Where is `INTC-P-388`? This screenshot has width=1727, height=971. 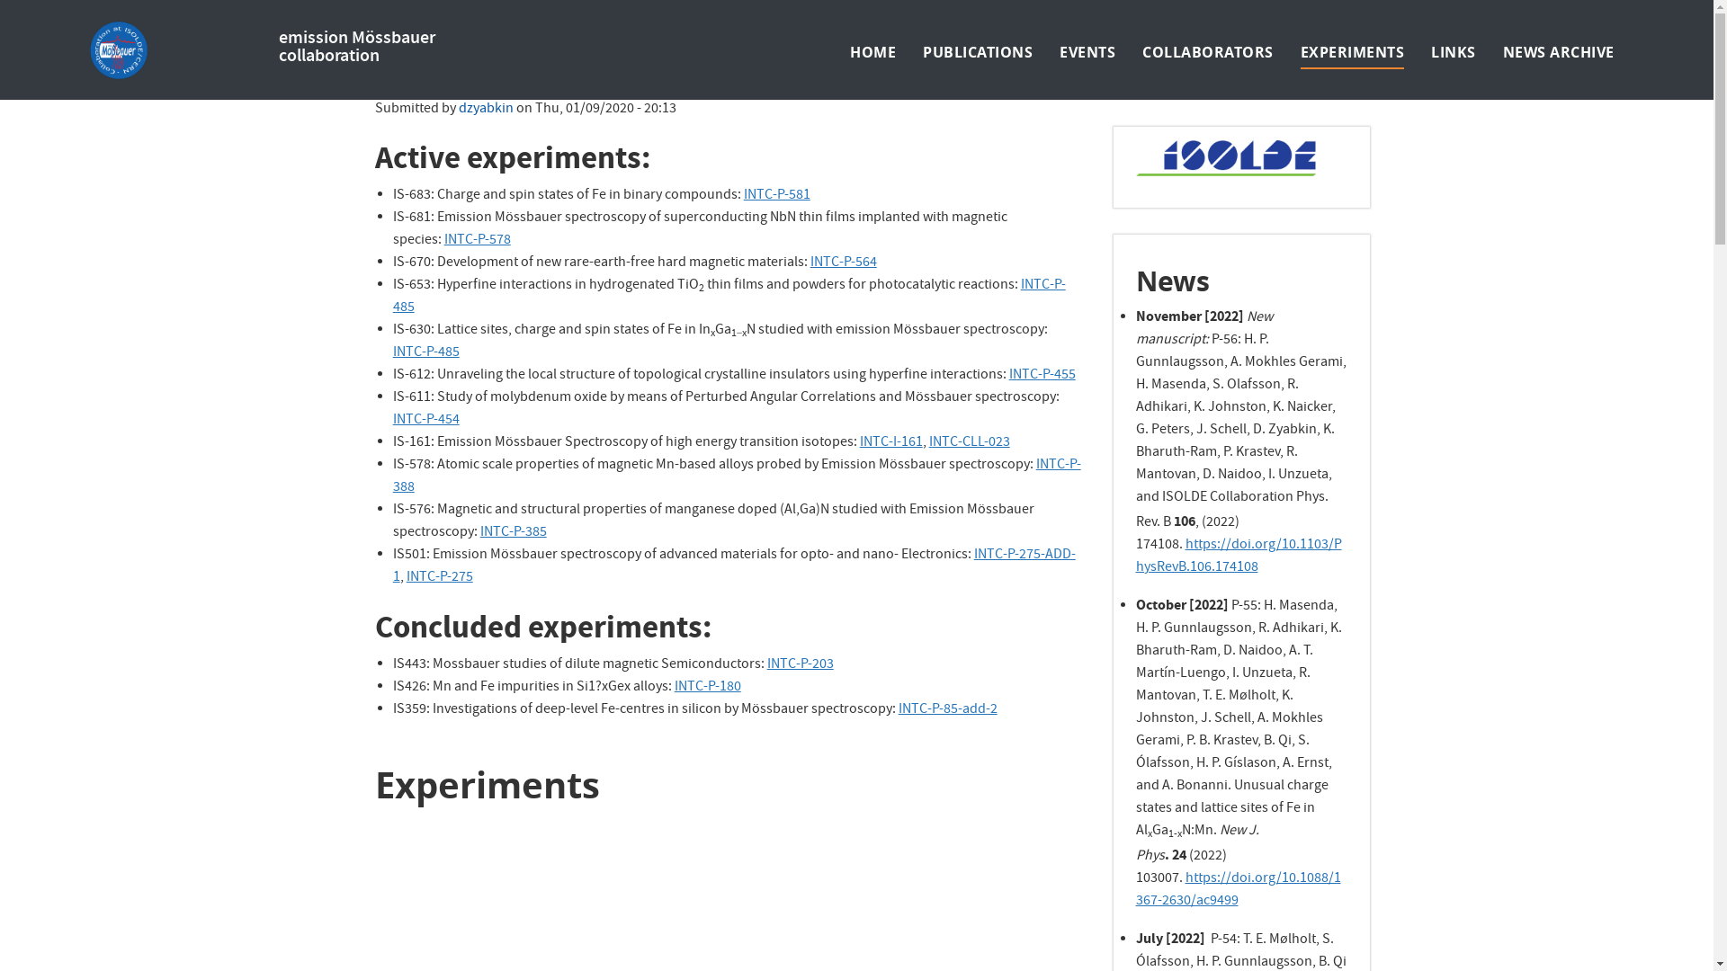
INTC-P-388 is located at coordinates (738, 477).